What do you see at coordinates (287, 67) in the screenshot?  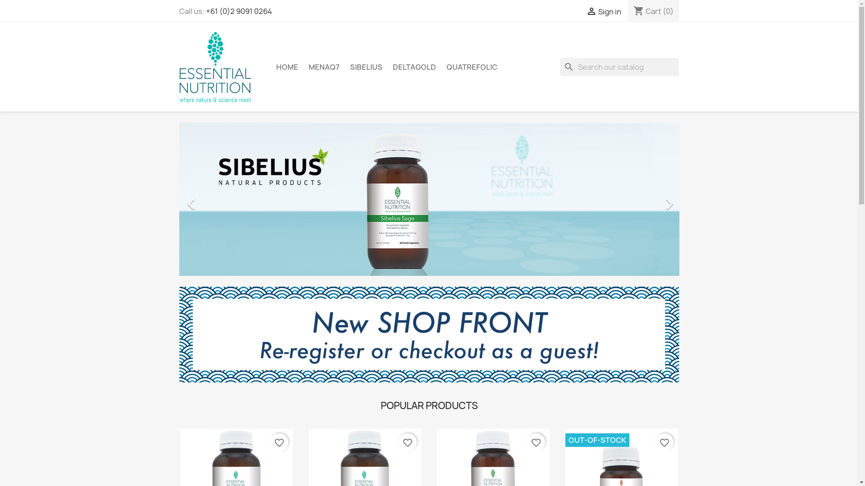 I see `HOME` at bounding box center [287, 67].